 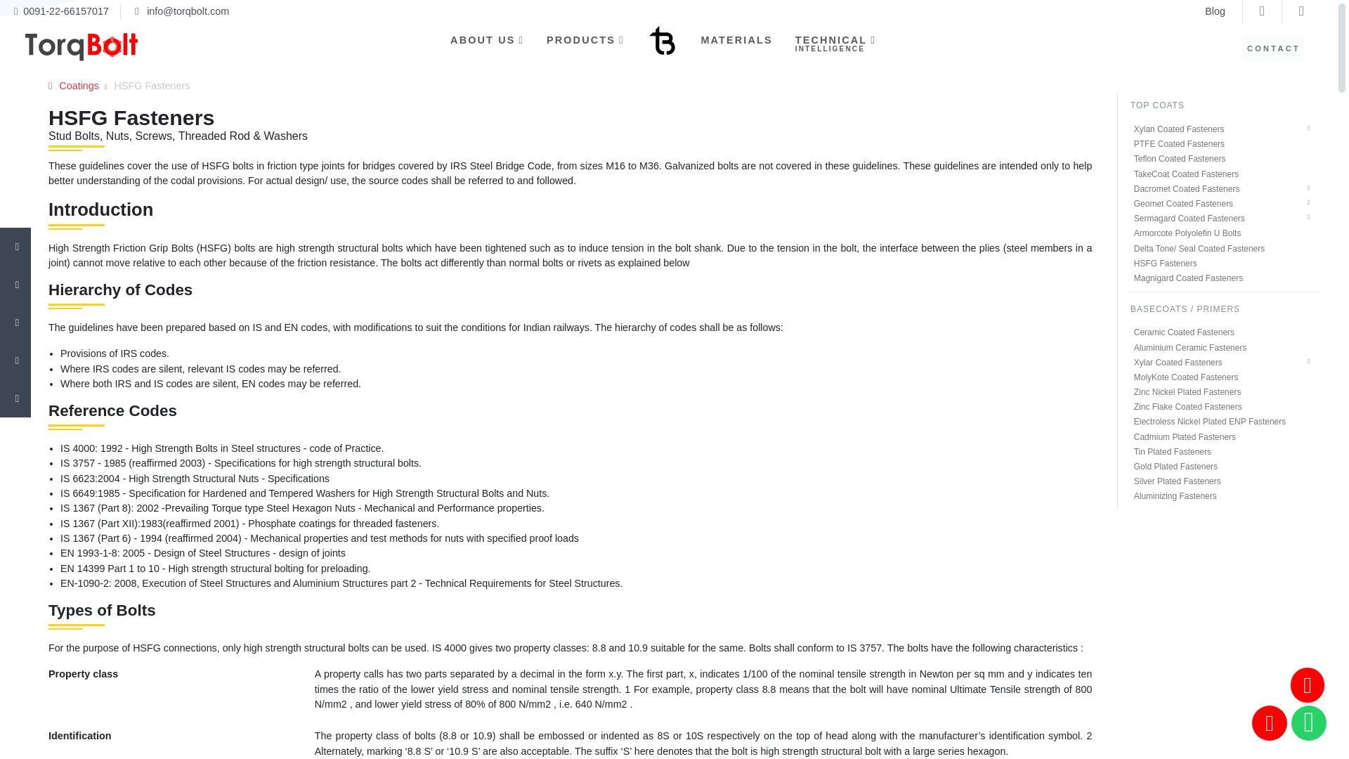 I want to click on CONTACT, so click(x=1274, y=48).